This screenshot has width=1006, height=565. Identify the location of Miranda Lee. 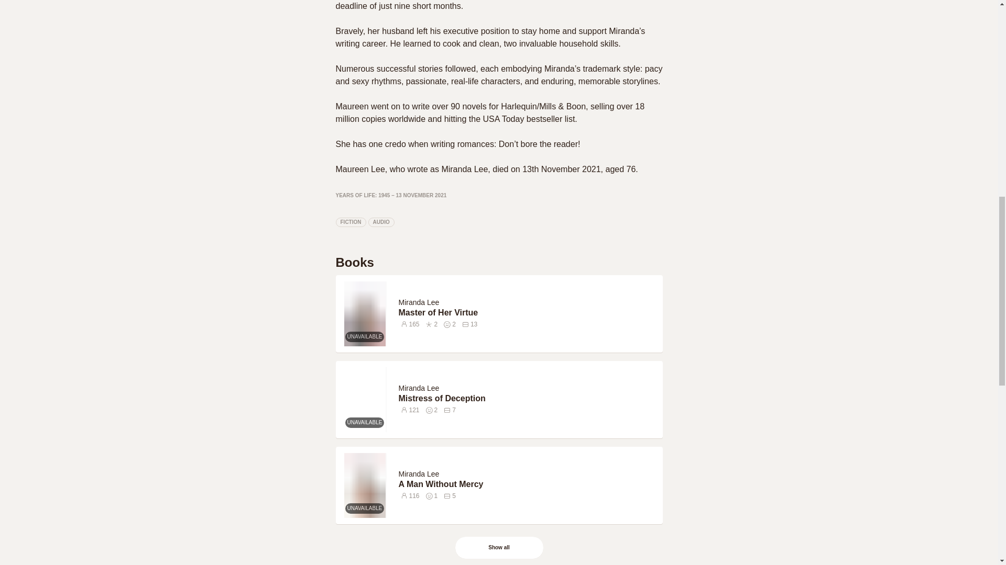
(418, 388).